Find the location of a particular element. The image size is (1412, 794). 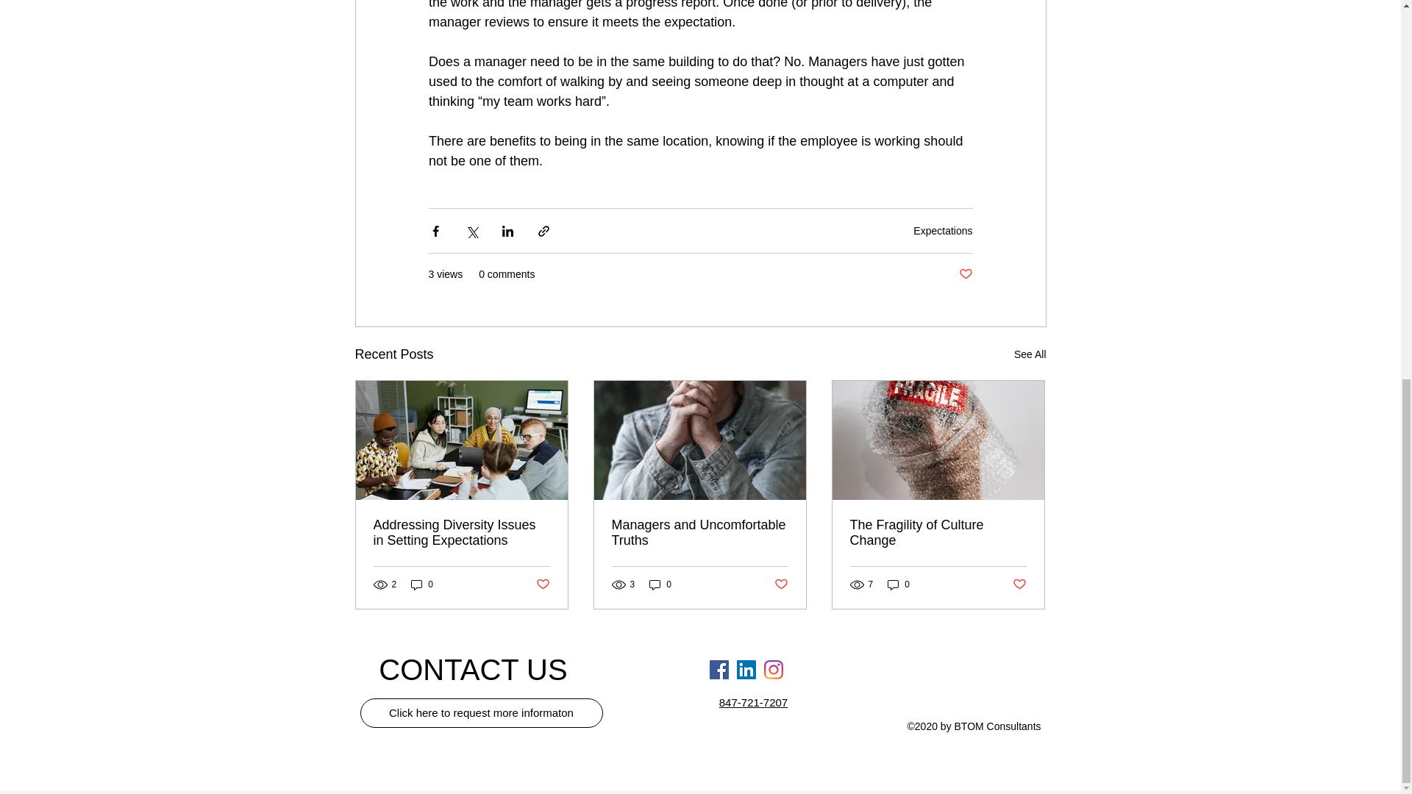

Post not marked as liked is located at coordinates (965, 274).